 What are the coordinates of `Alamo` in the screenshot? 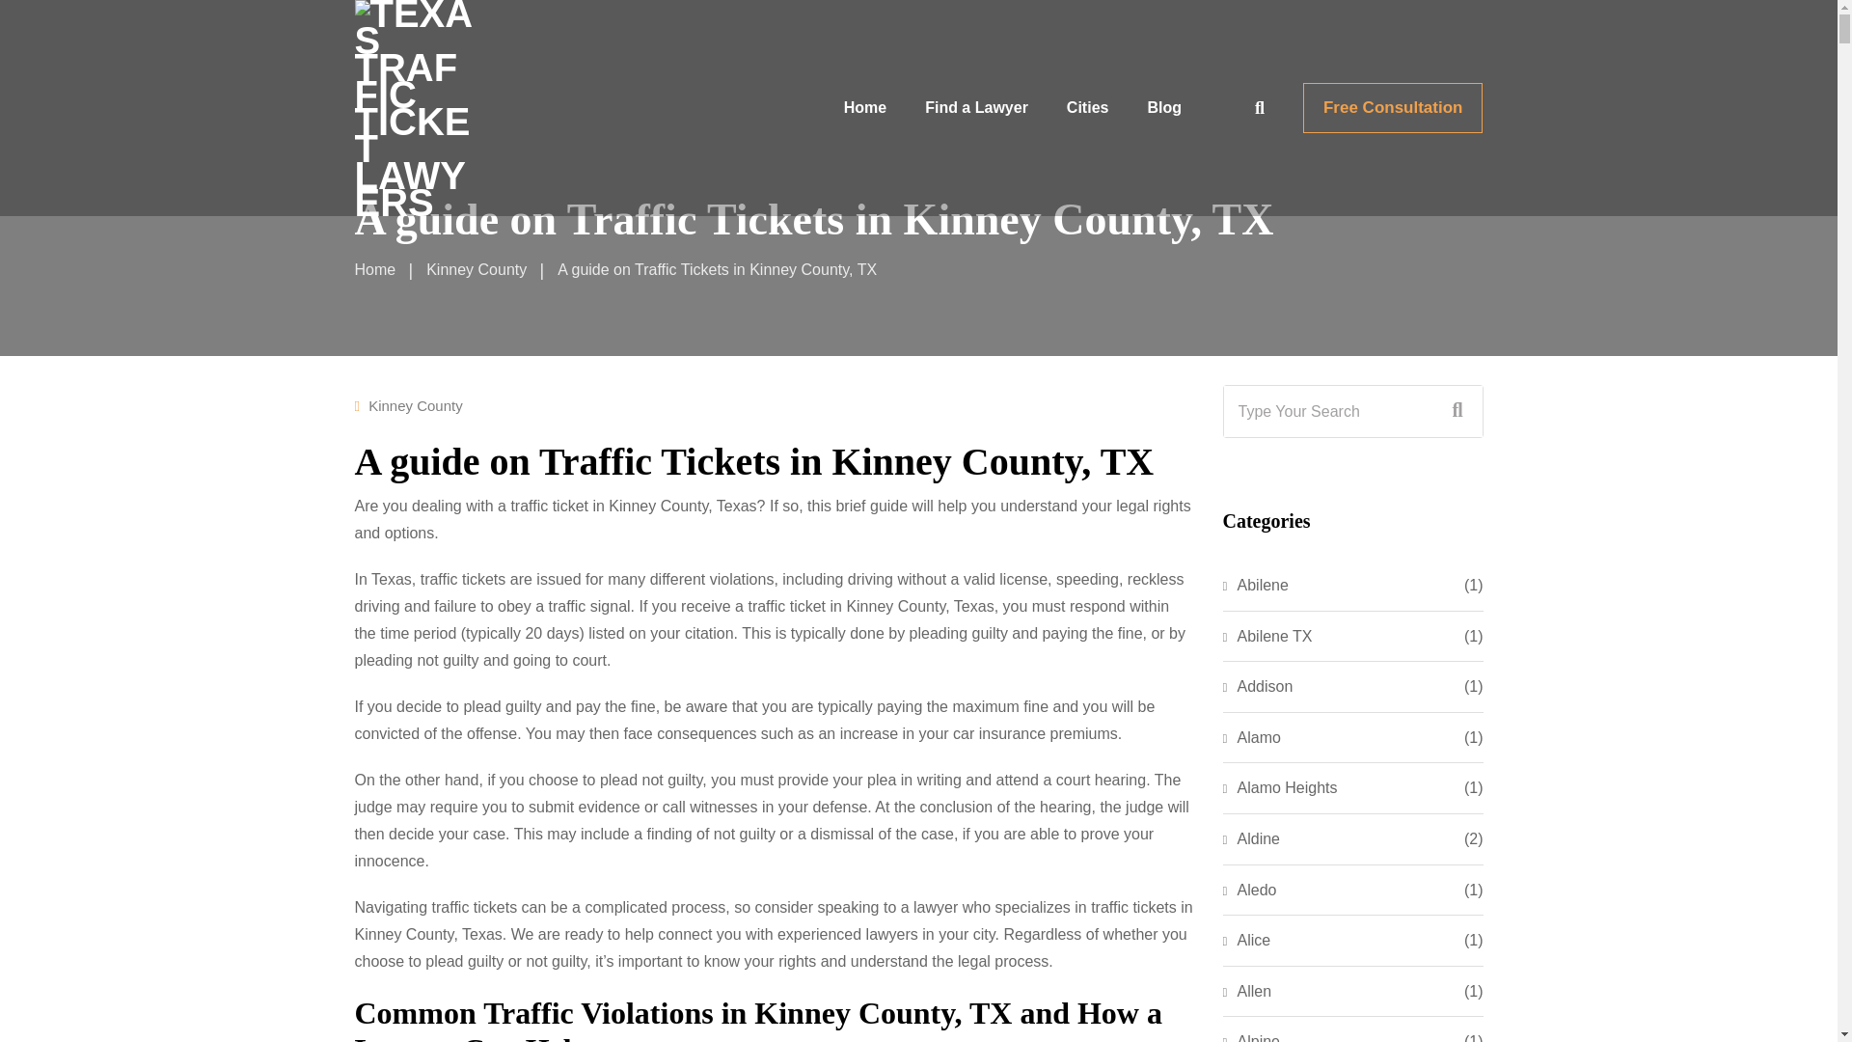 It's located at (1252, 737).